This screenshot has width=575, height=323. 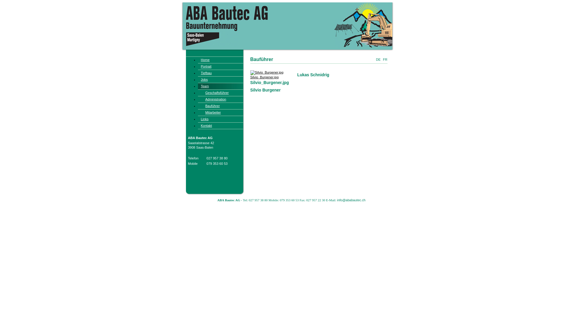 I want to click on info@ababautec.ch, so click(x=351, y=200).